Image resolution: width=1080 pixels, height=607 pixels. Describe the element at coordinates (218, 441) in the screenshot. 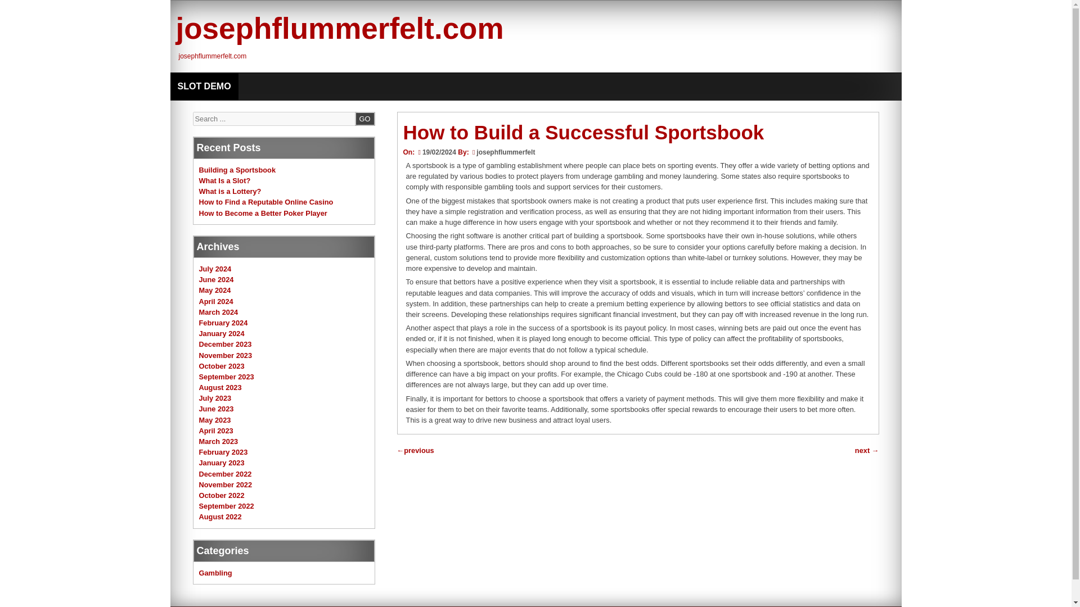

I see `March 2023` at that location.